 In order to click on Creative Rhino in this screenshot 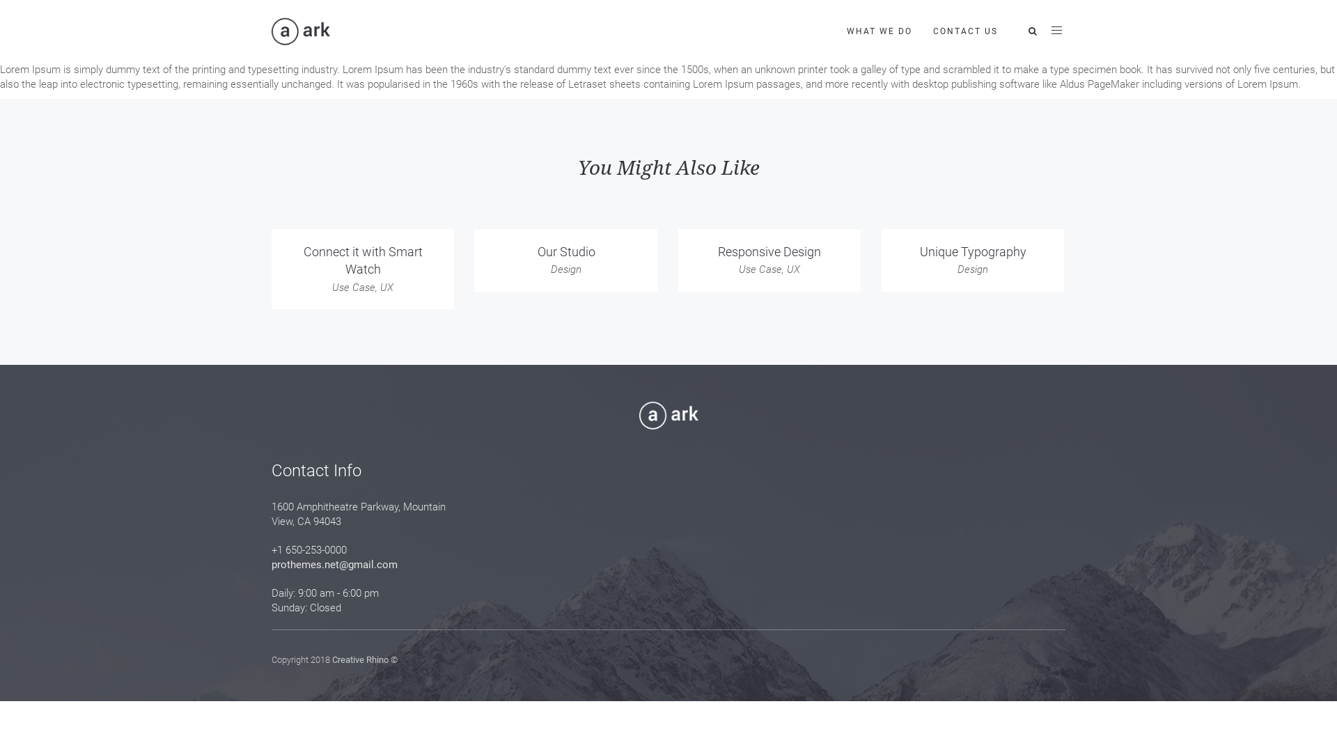, I will do `click(361, 660)`.